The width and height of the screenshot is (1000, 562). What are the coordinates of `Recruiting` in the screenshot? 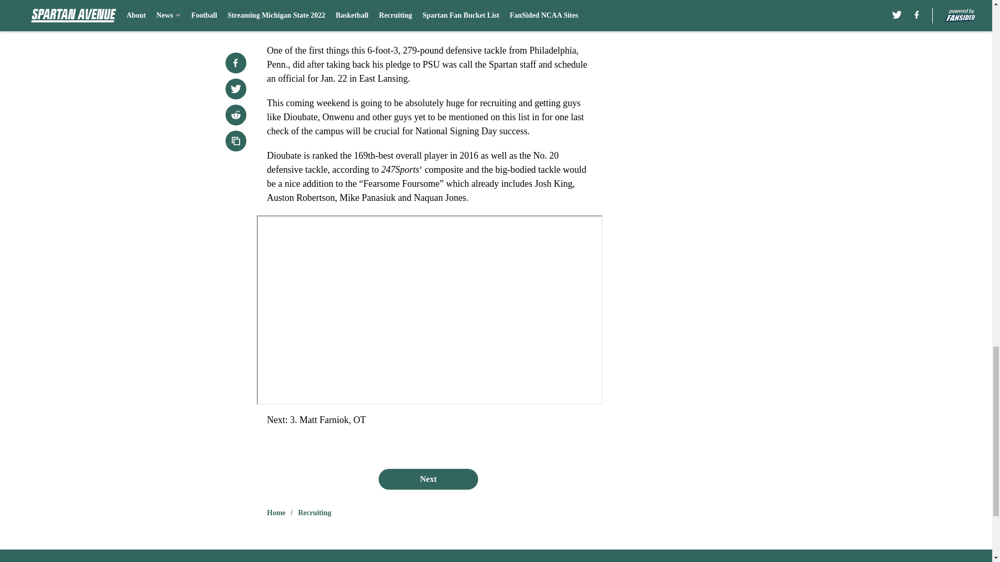 It's located at (315, 513).